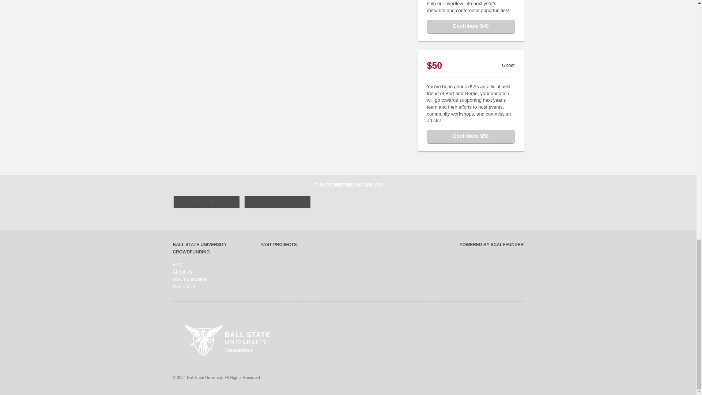 The height and width of the screenshot is (395, 702). What do you see at coordinates (278, 202) in the screenshot?
I see `Past Projects` at bounding box center [278, 202].